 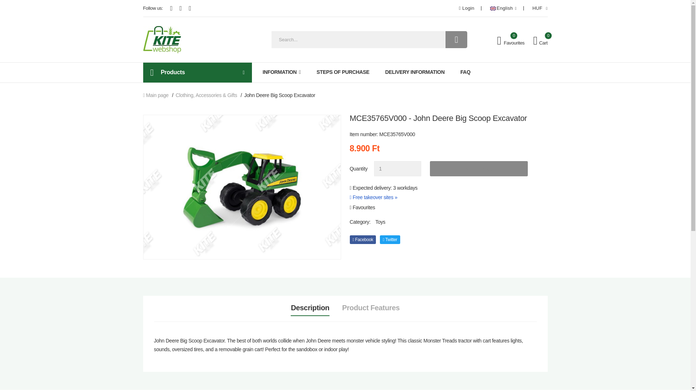 What do you see at coordinates (362, 207) in the screenshot?
I see `Favourites` at bounding box center [362, 207].